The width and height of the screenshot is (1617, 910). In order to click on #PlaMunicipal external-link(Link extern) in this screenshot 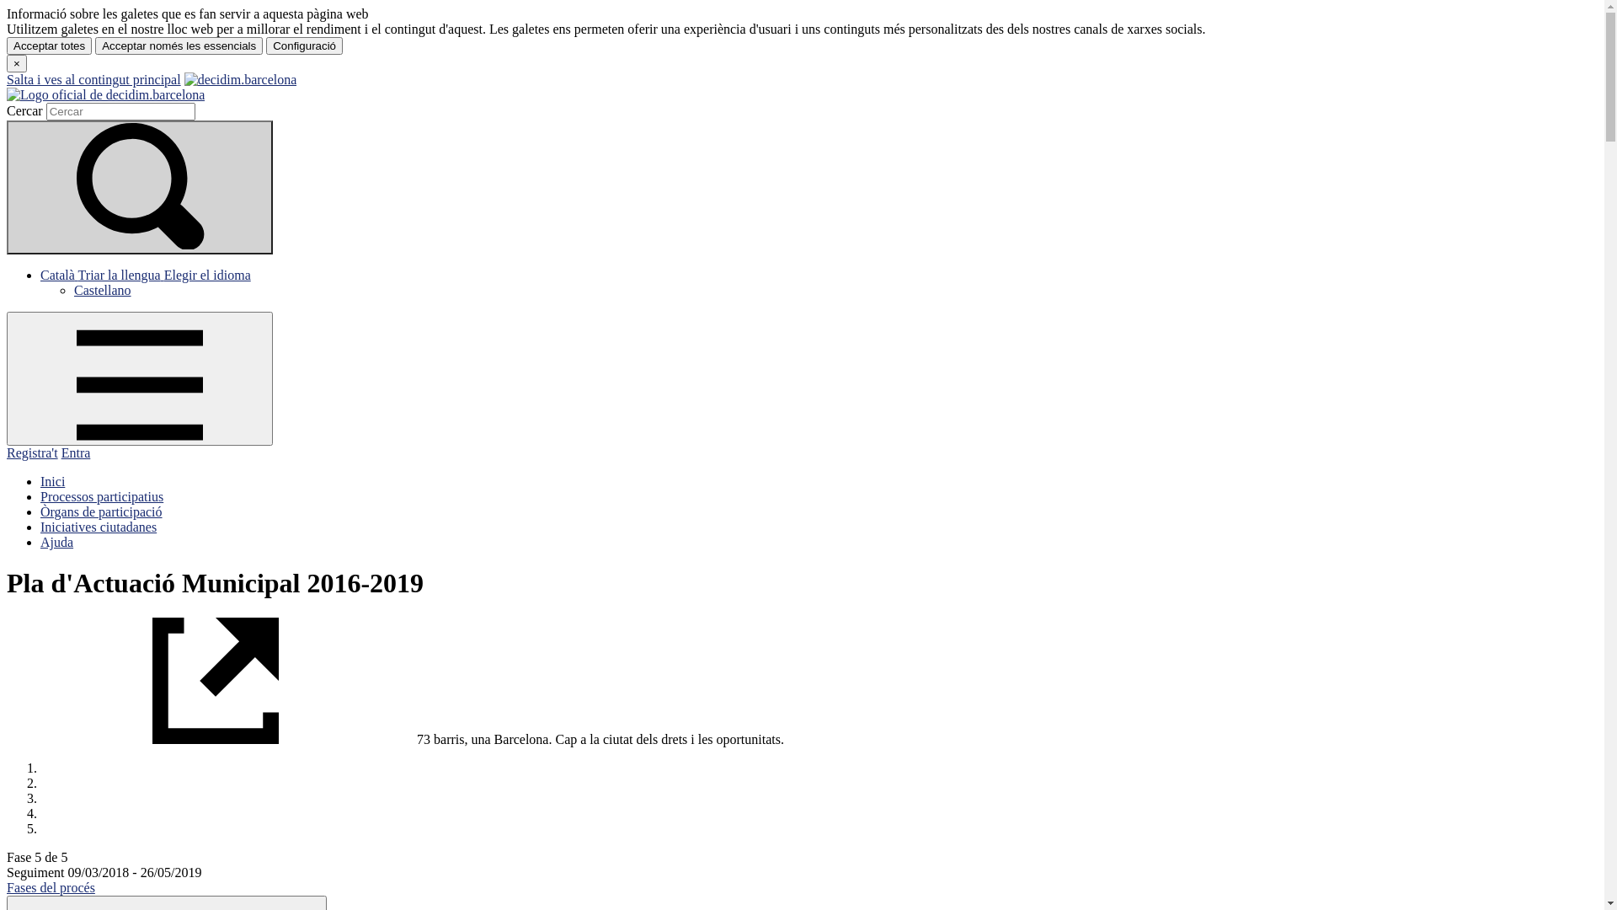, I will do `click(211, 740)`.